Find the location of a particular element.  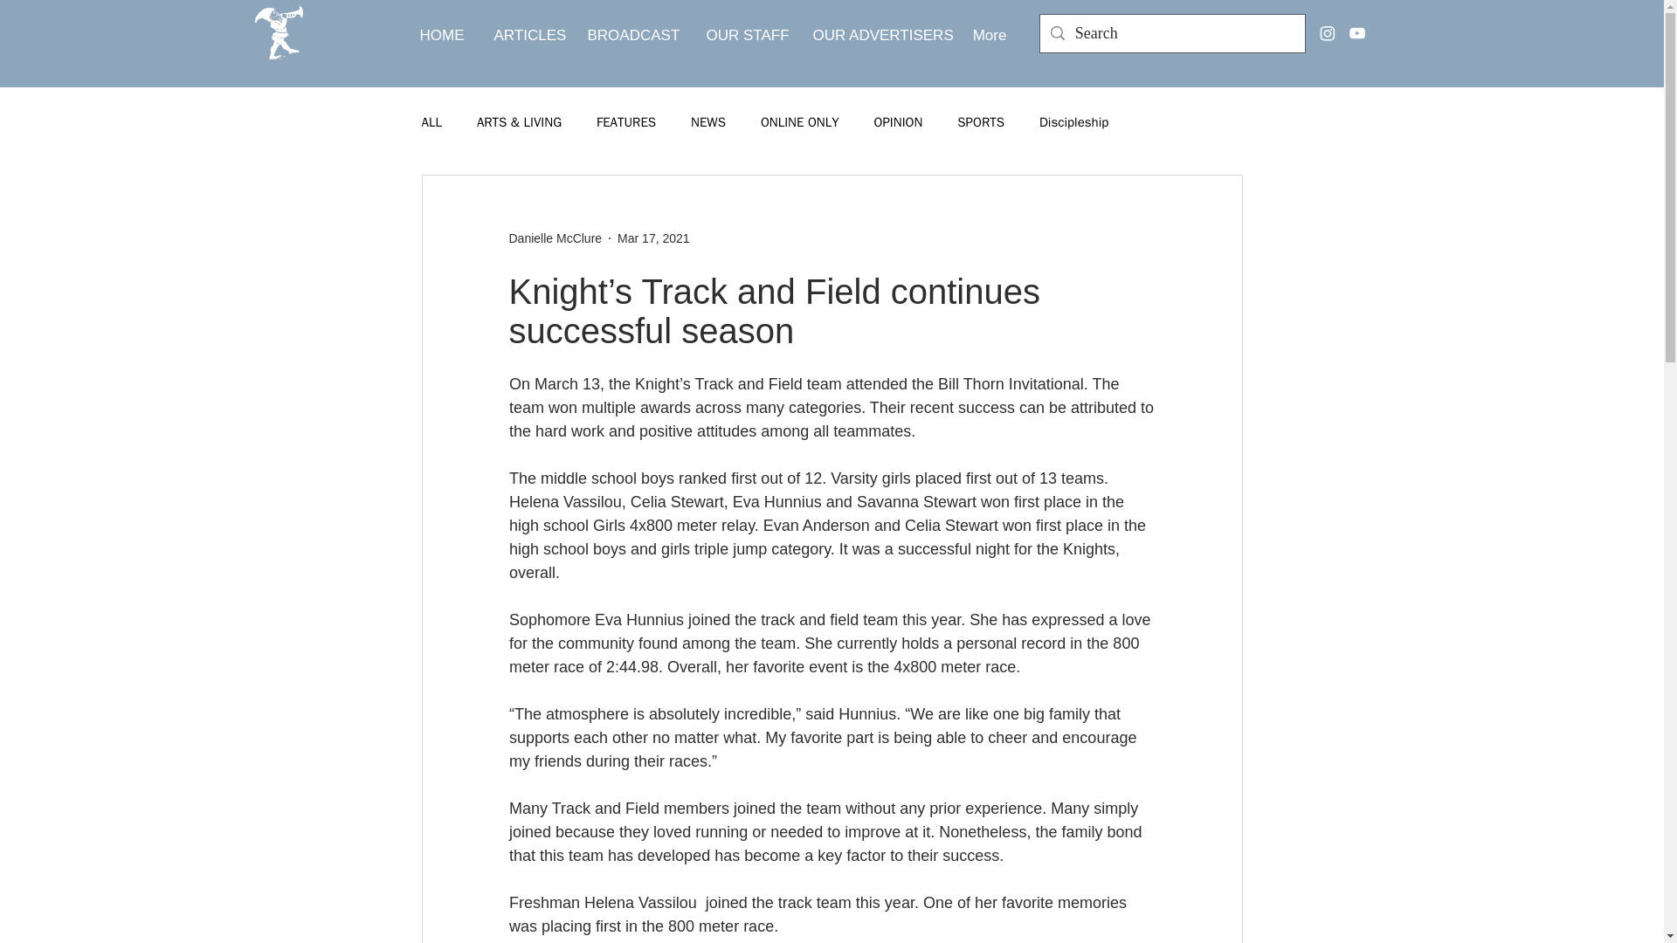

FEATURES is located at coordinates (625, 121).